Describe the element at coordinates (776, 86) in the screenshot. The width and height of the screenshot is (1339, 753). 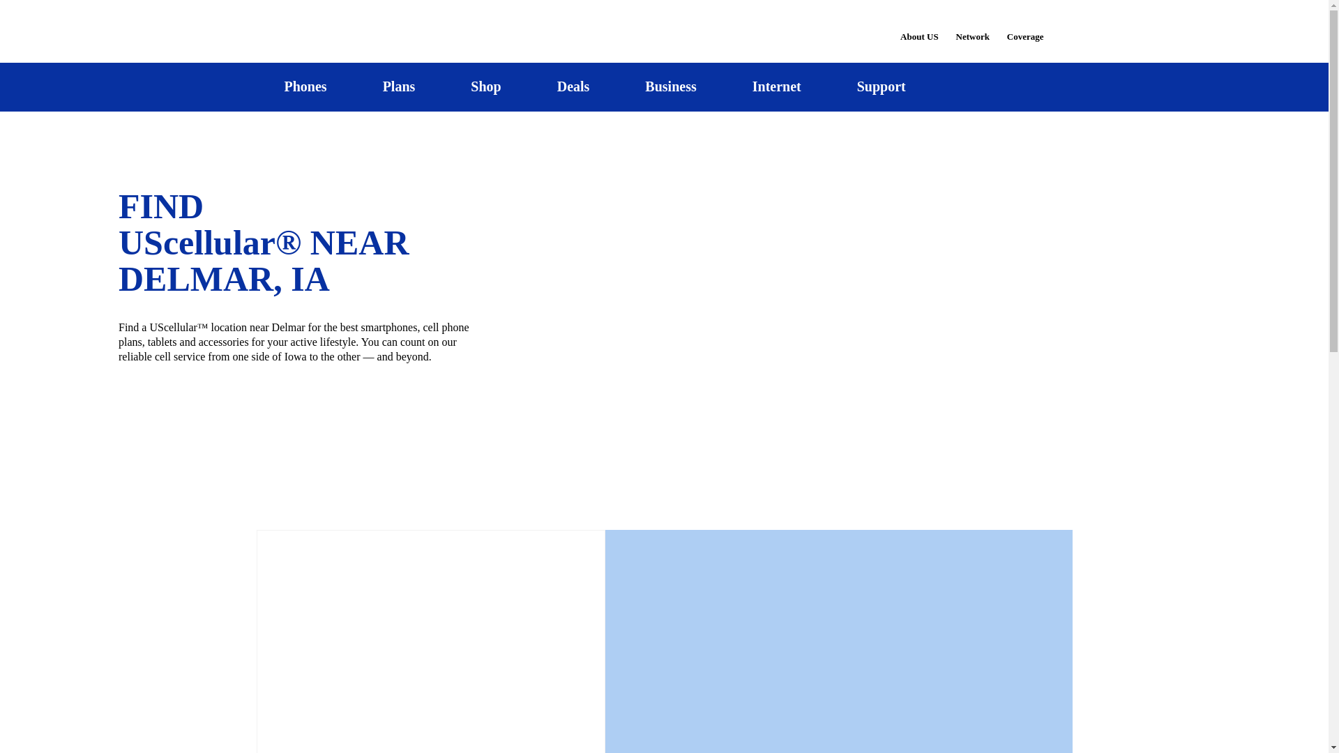
I see `Internet` at that location.